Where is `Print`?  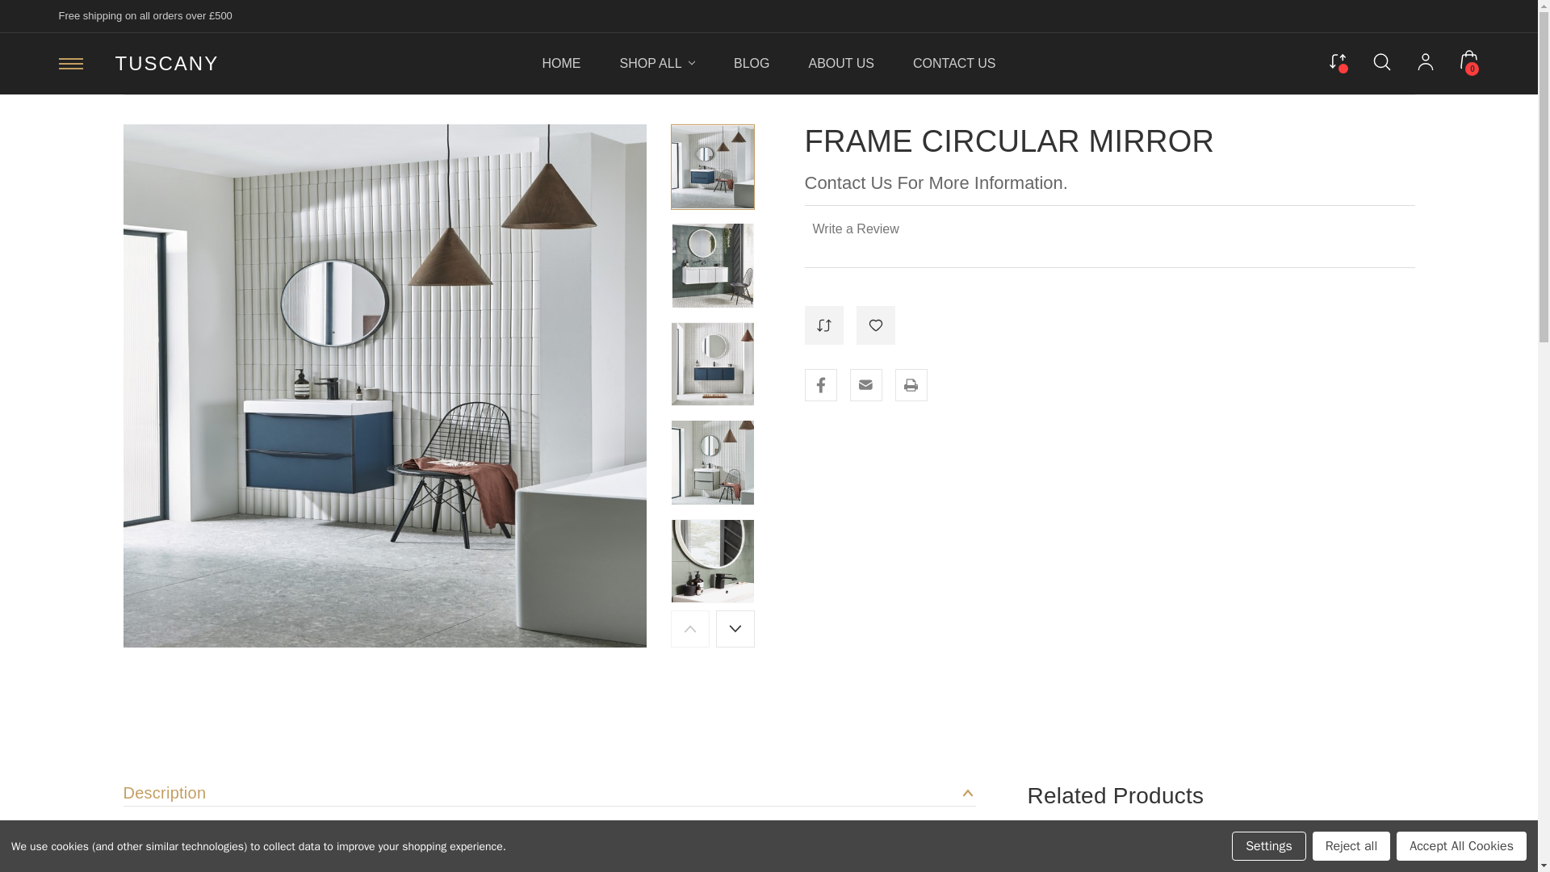 Print is located at coordinates (911, 384).